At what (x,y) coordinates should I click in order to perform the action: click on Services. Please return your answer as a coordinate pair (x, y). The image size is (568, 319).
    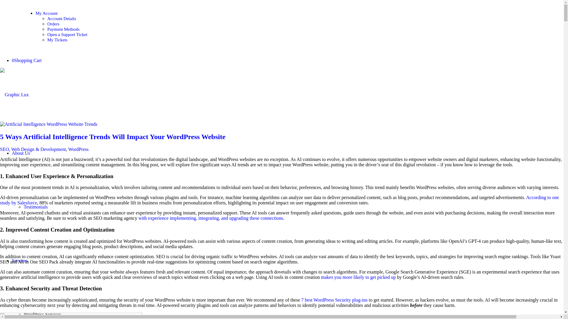
    Looking at the image, I should click on (20, 261).